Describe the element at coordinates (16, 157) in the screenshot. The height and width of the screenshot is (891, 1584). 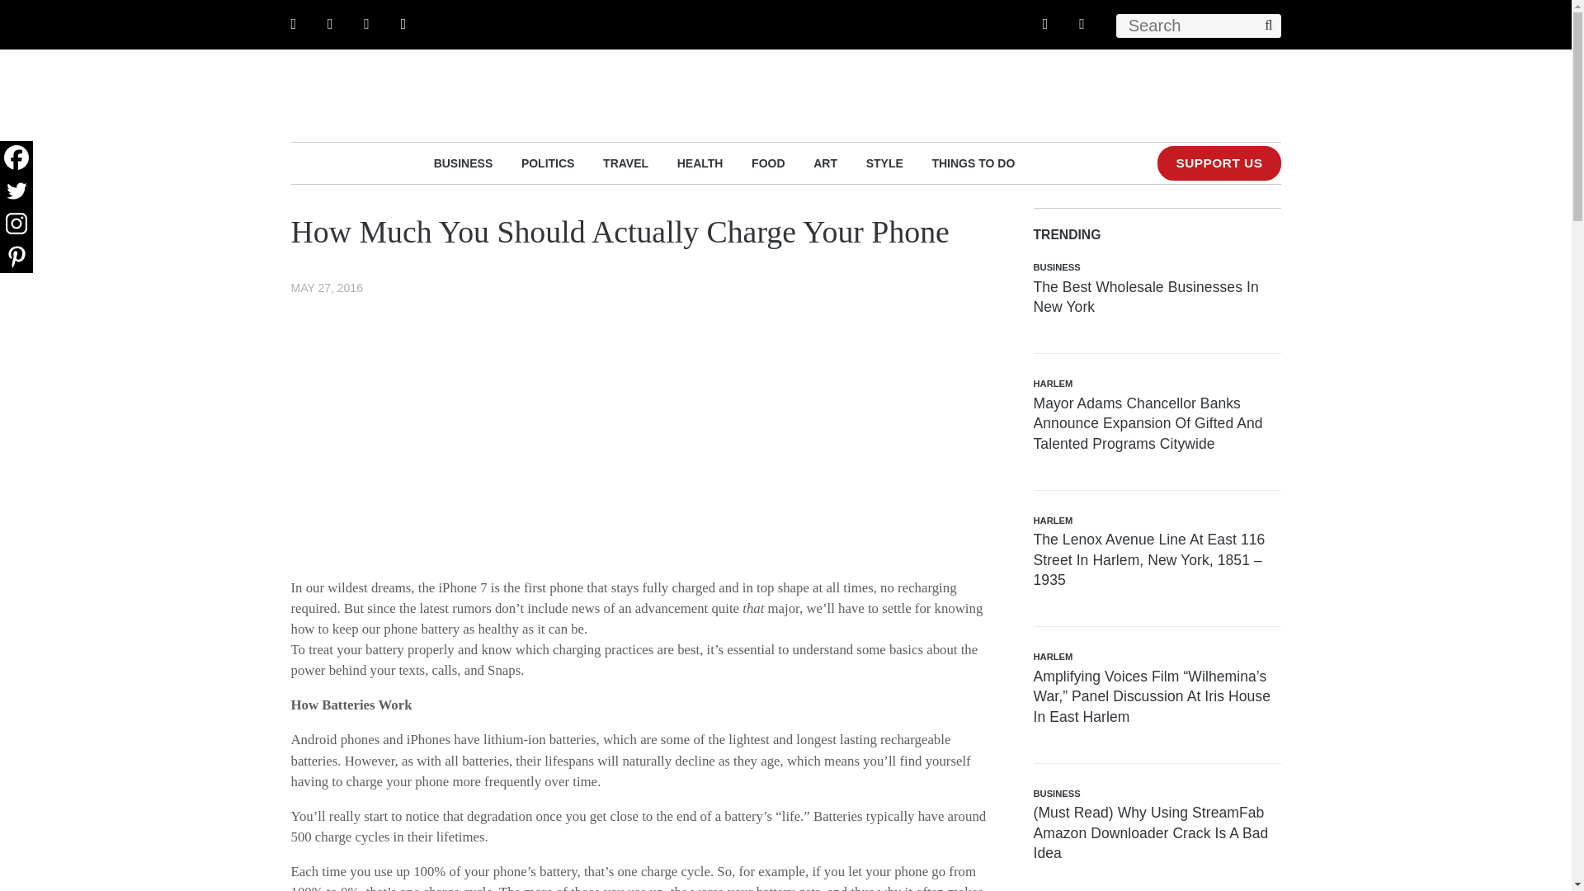
I see `Facebook` at that location.